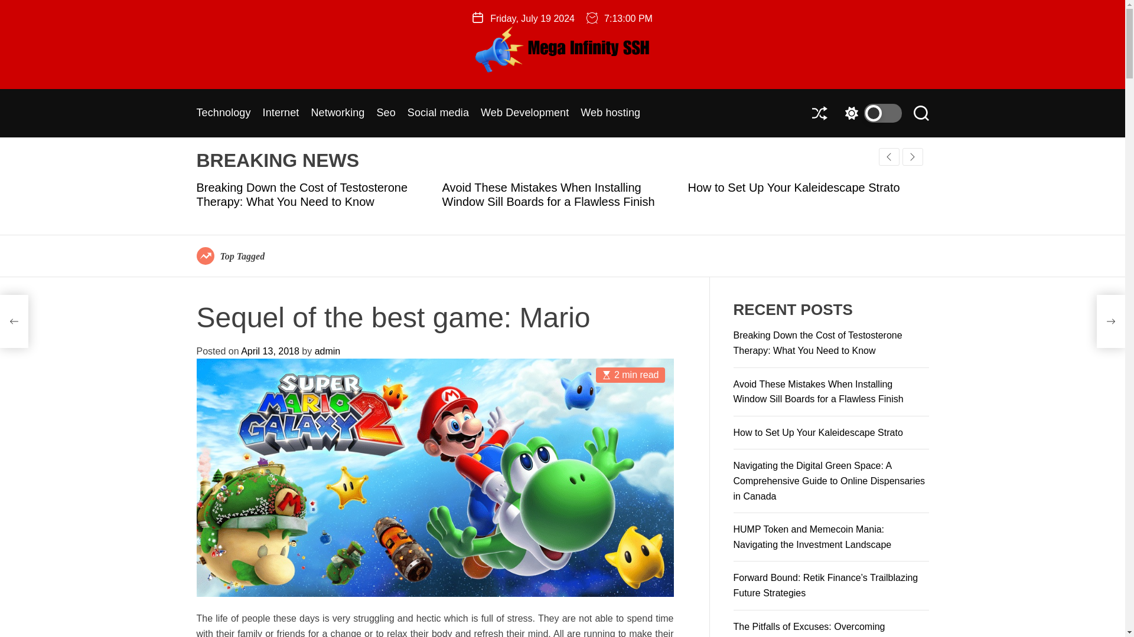 The image size is (1134, 637). I want to click on Internet, so click(281, 113).